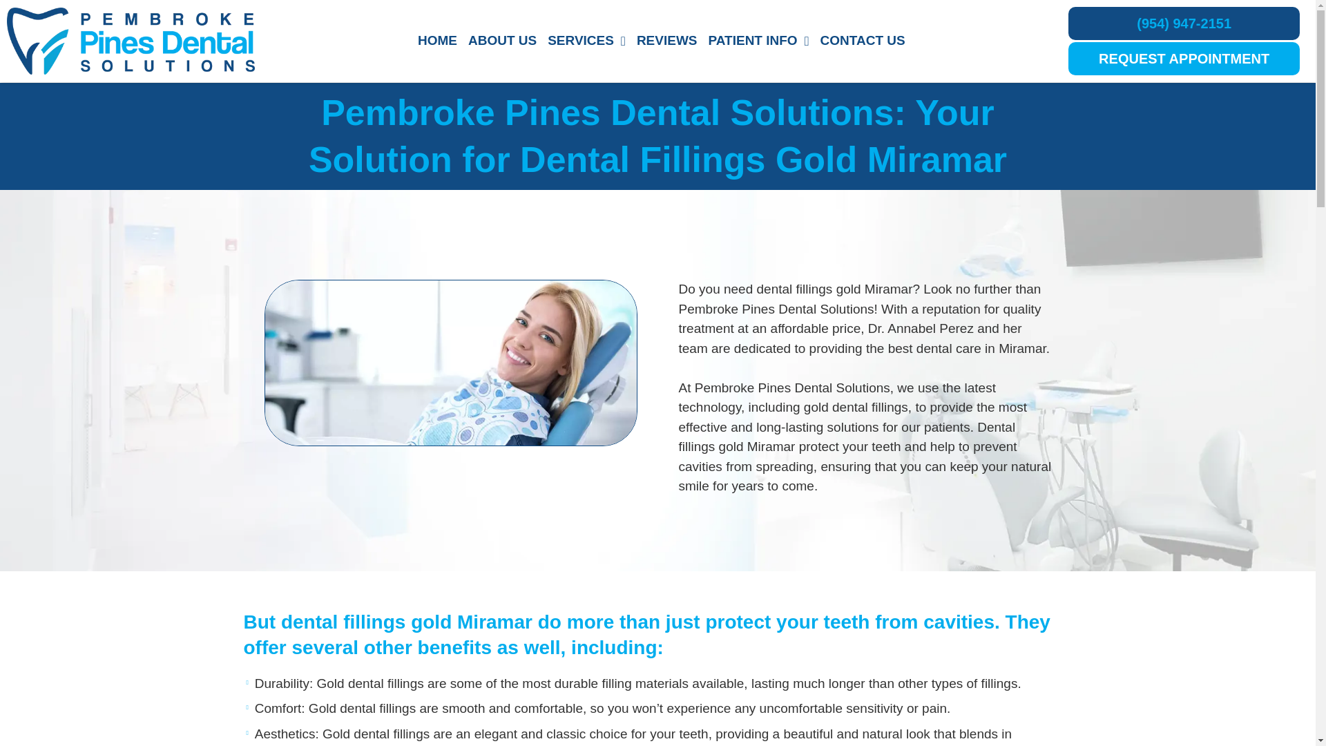 The image size is (1326, 746). Describe the element at coordinates (666, 41) in the screenshot. I see `REVIEWS` at that location.